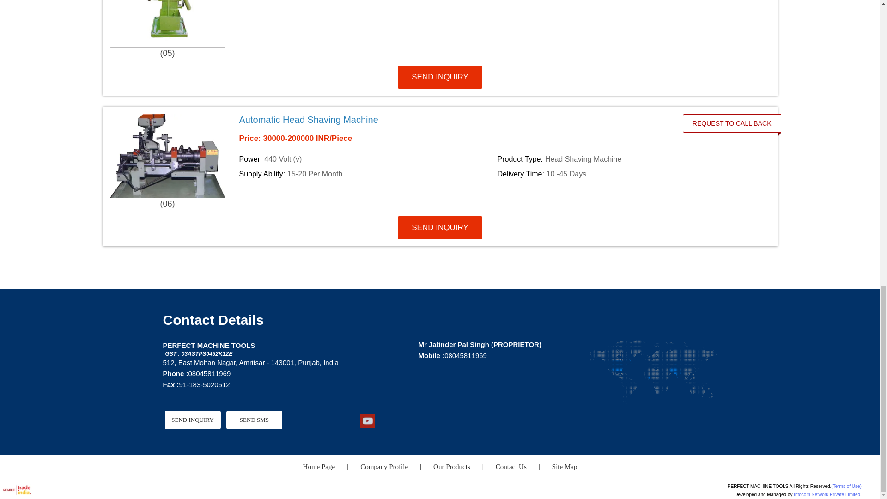 Image resolution: width=887 pixels, height=499 pixels. Describe the element at coordinates (625, 159) in the screenshot. I see `Product Type: Head Shaving Machine` at that location.